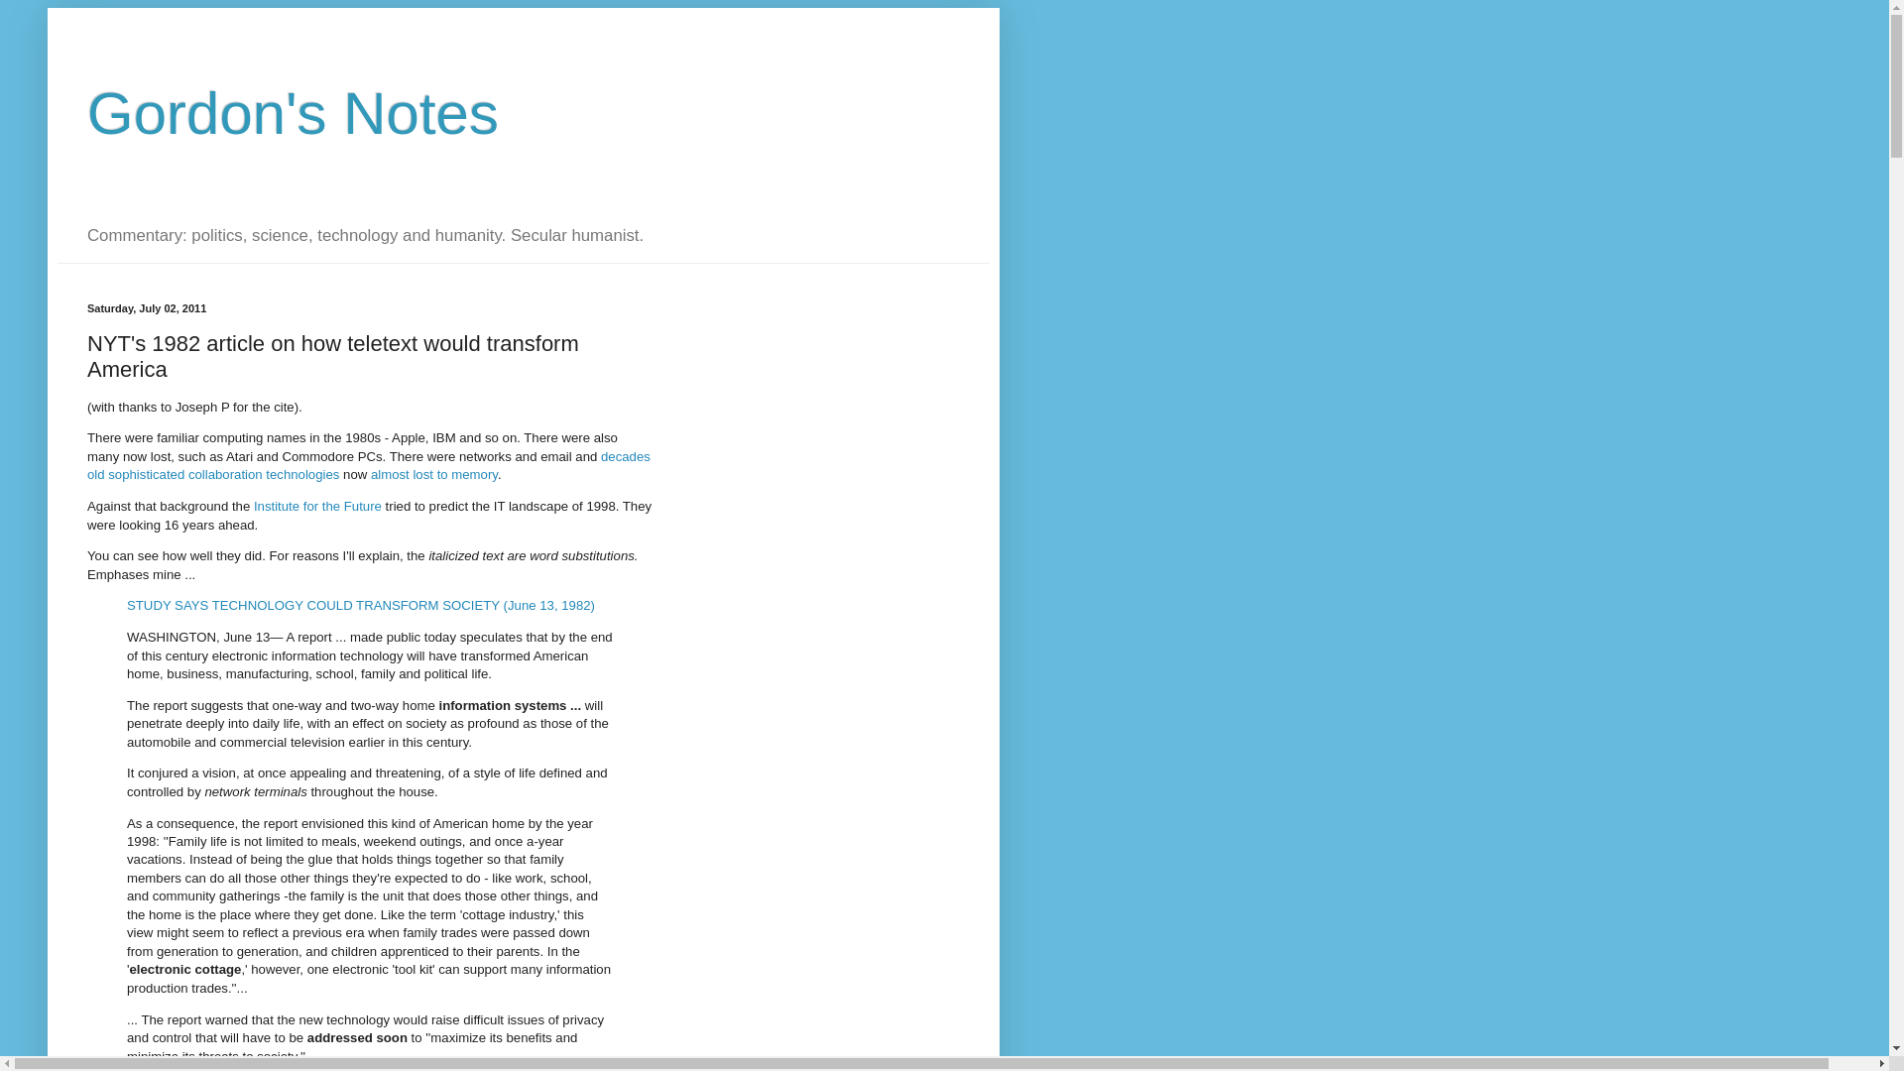  What do you see at coordinates (317, 506) in the screenshot?
I see `Institute for the Future` at bounding box center [317, 506].